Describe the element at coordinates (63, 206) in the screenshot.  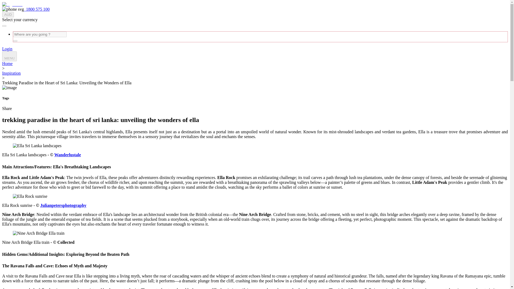
I see `Julianpetersphotography` at that location.